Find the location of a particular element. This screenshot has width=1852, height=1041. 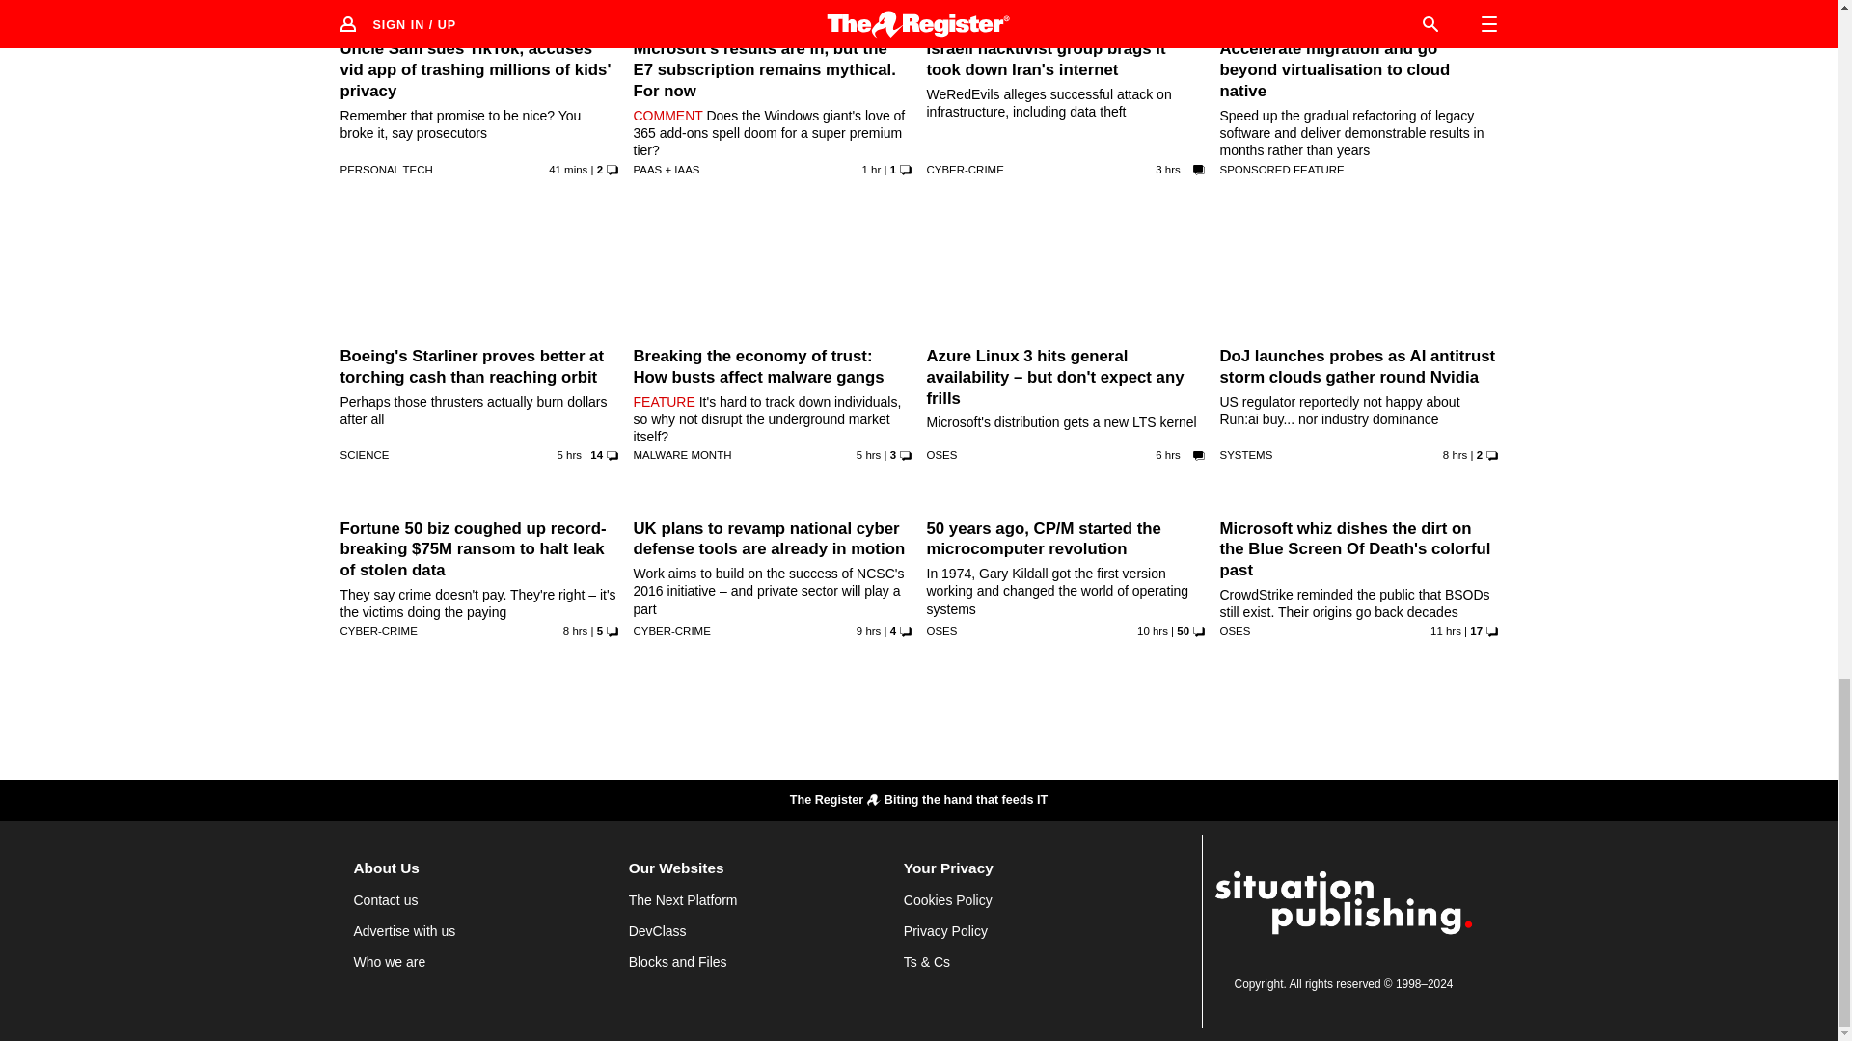

2 Aug 2024 10:34 is located at coordinates (868, 630).